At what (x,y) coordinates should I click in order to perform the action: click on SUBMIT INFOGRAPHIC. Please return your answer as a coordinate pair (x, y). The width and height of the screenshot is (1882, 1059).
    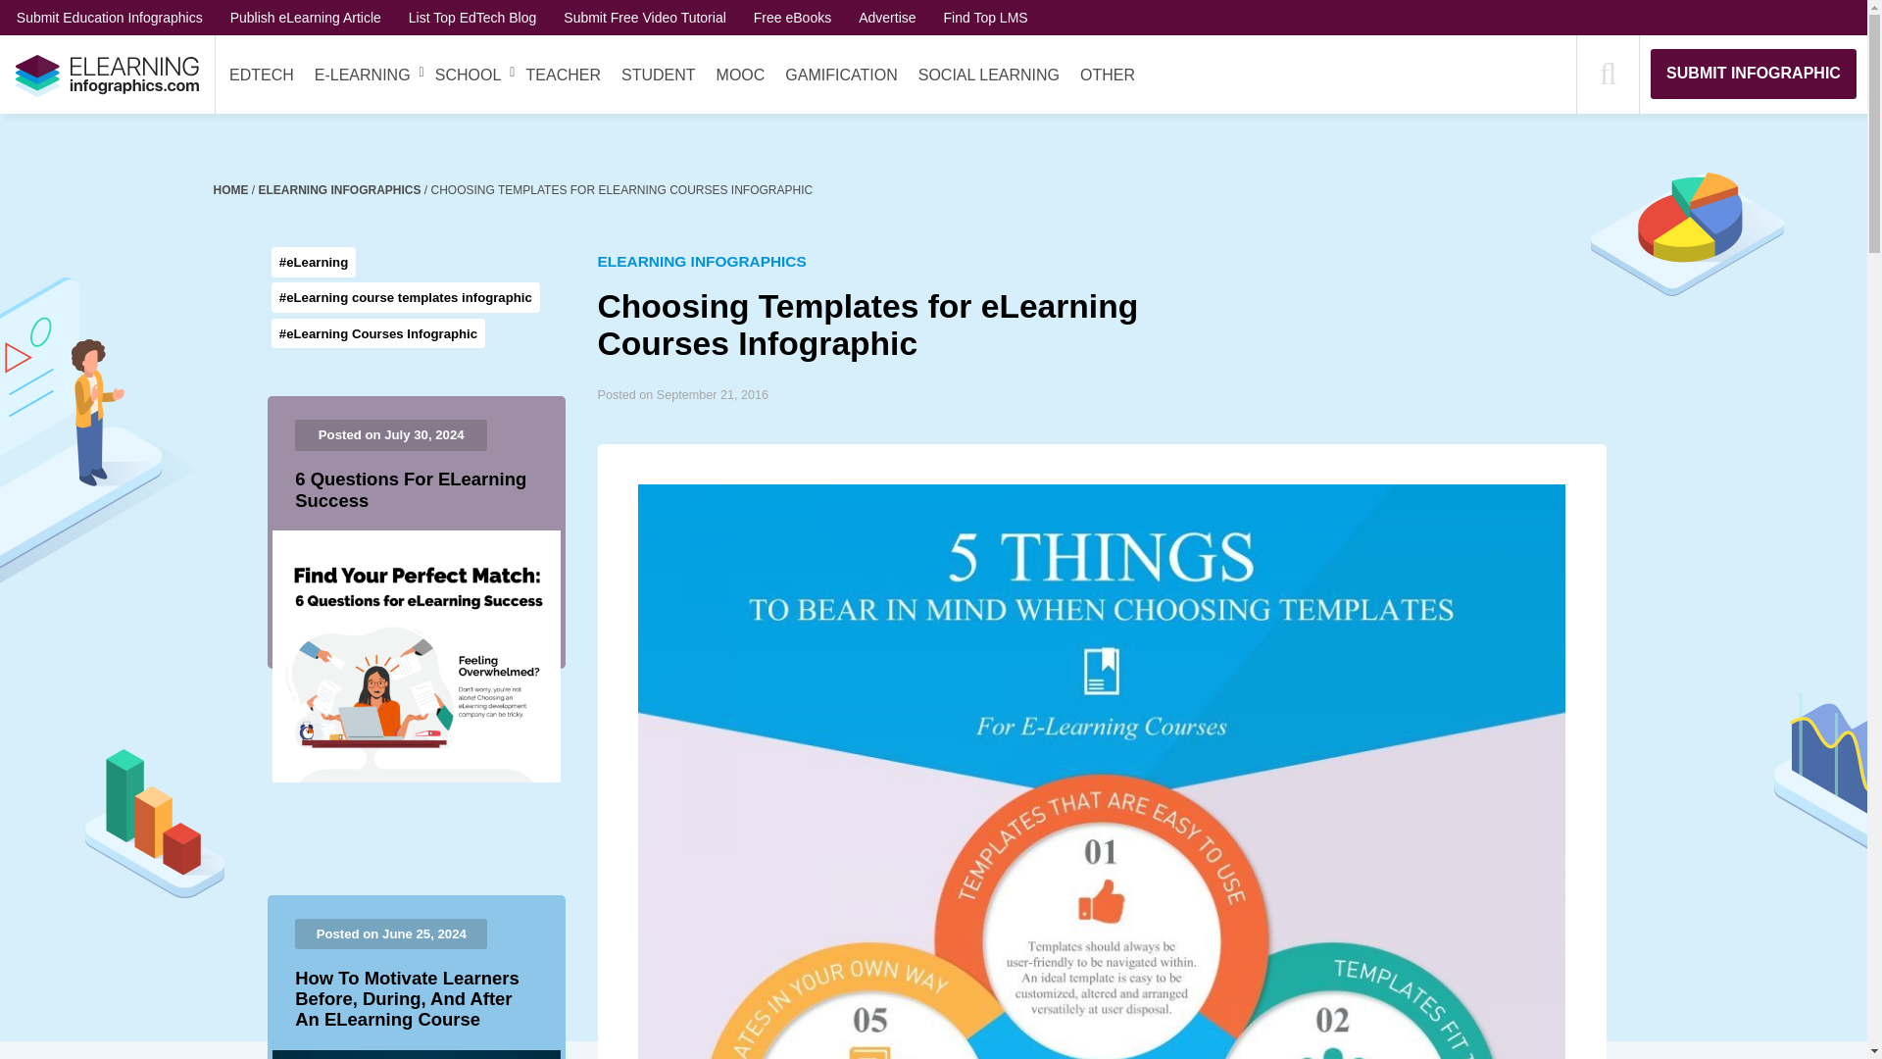
    Looking at the image, I should click on (1753, 73).